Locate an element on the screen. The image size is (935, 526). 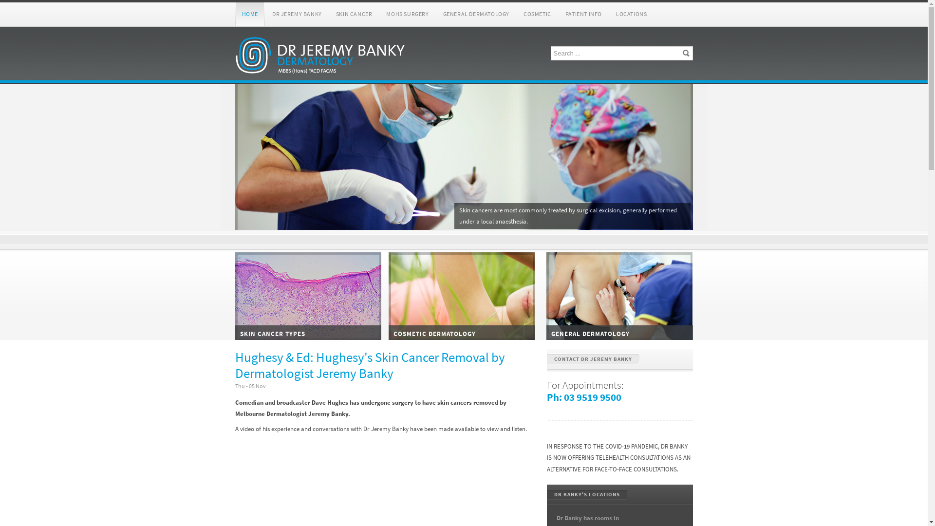
SKIN CANCER is located at coordinates (355, 15).